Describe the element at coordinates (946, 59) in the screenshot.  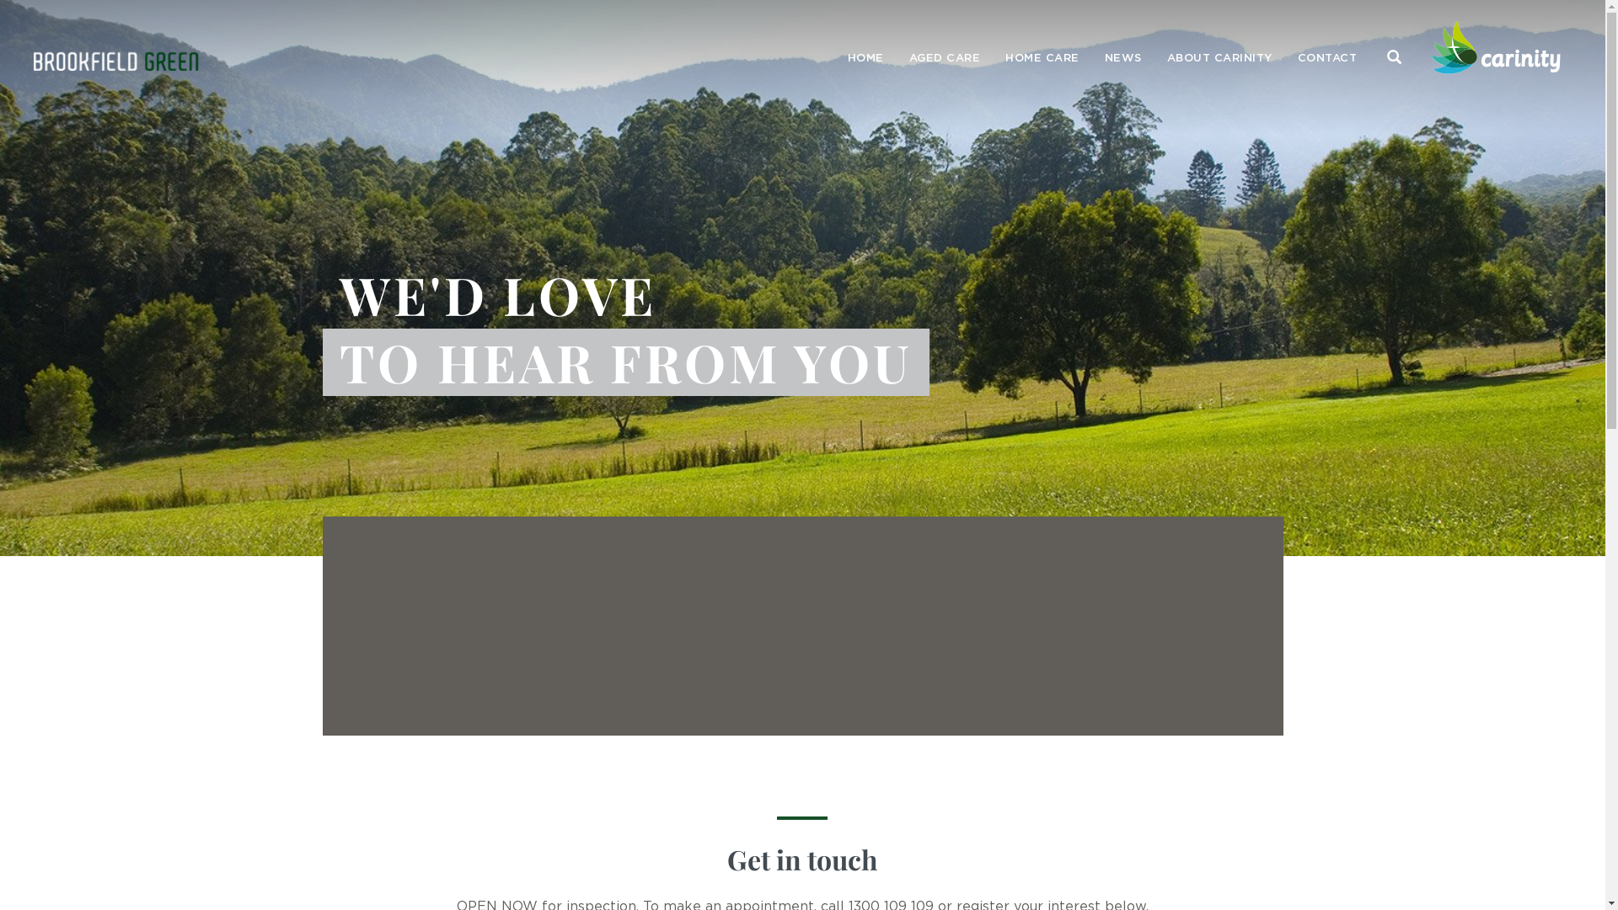
I see `AGED CARE` at that location.